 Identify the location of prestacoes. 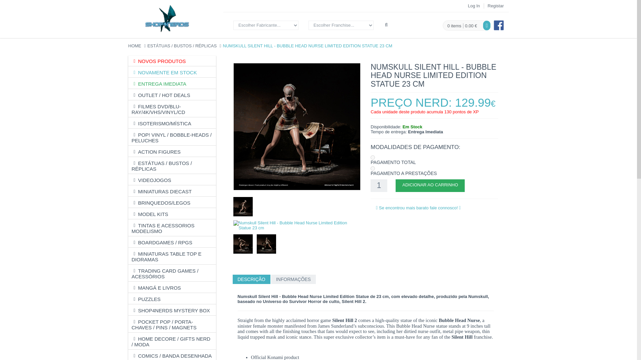
(373, 168).